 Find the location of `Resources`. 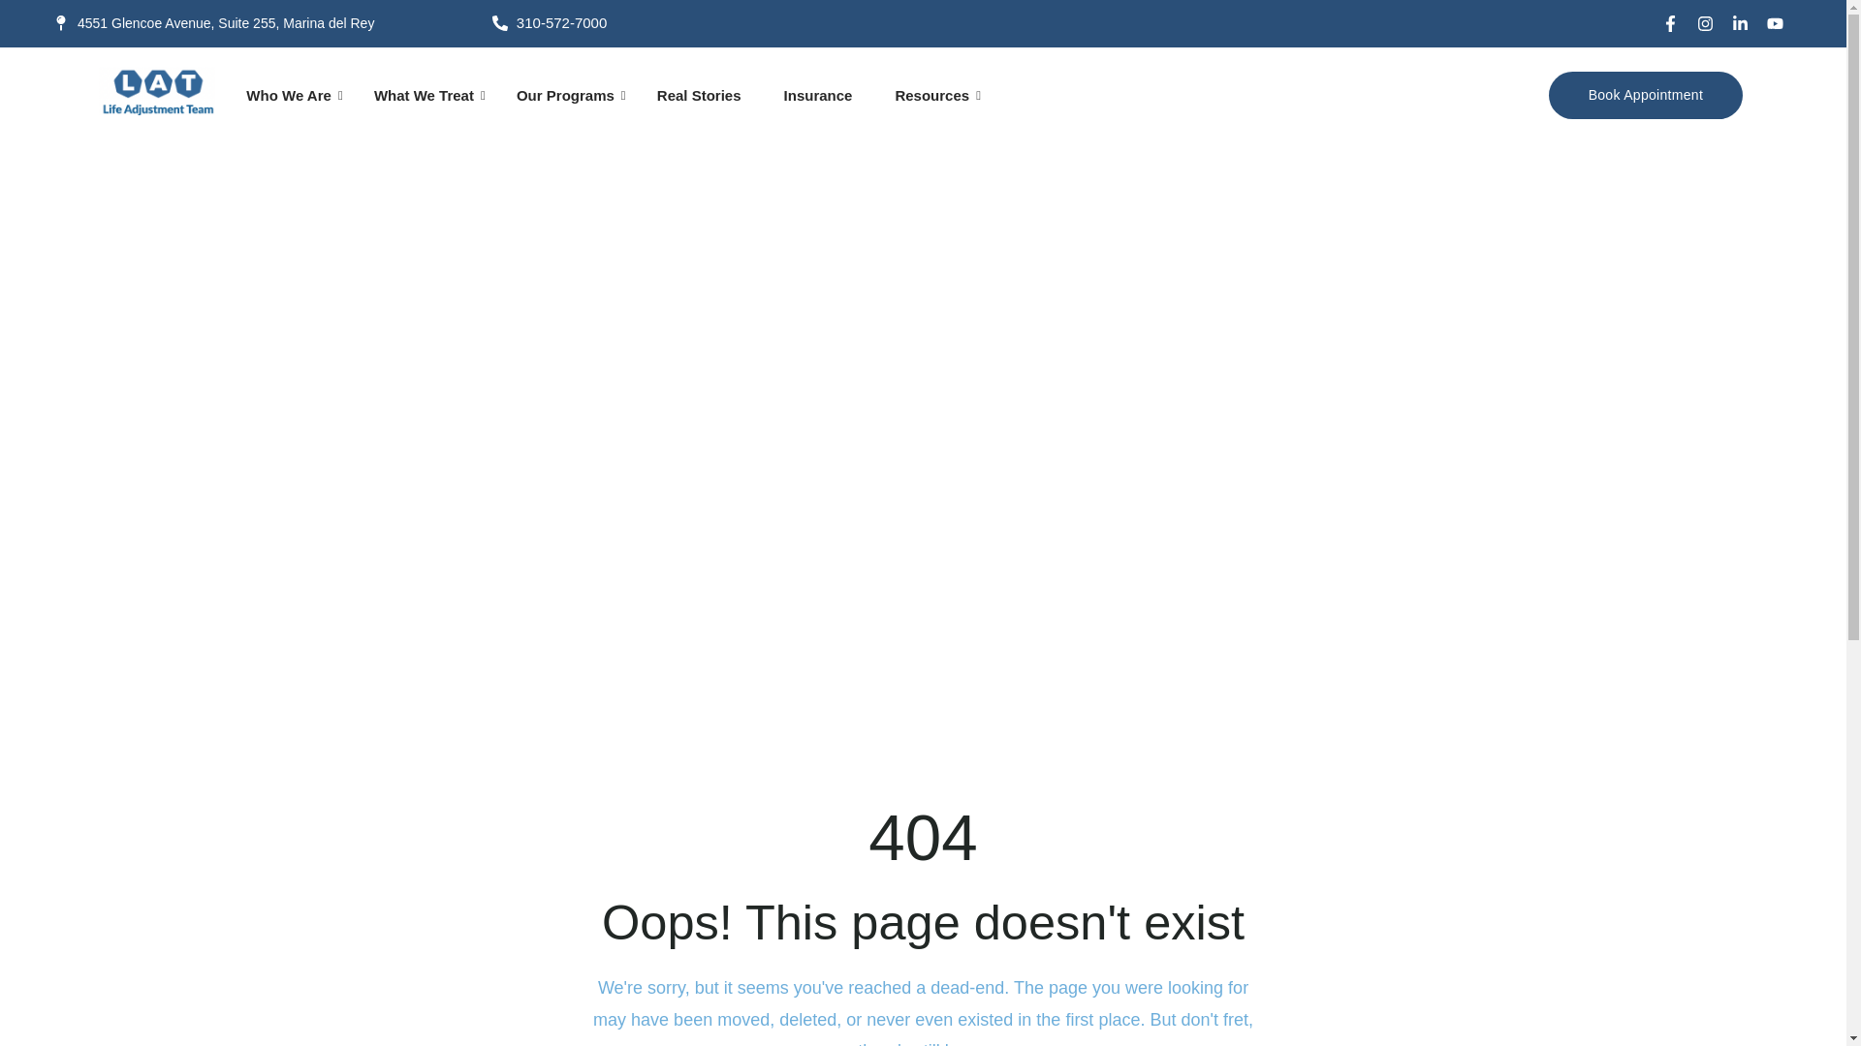

Resources is located at coordinates (930, 95).